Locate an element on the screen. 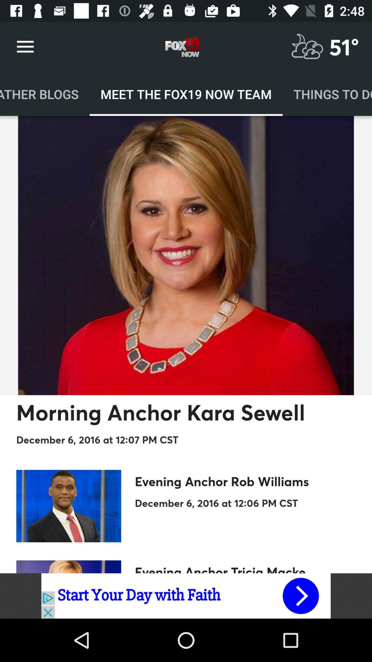 The width and height of the screenshot is (372, 662). details about advertisement is located at coordinates (186, 596).